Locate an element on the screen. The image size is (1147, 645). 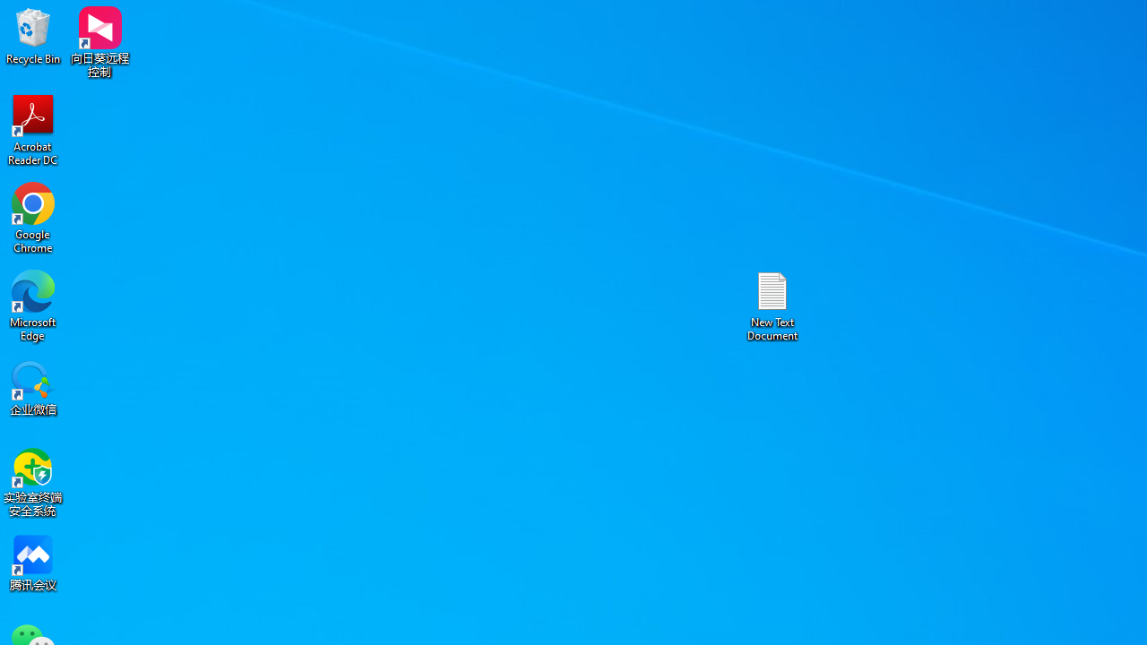
Google Chrome is located at coordinates (33, 217).